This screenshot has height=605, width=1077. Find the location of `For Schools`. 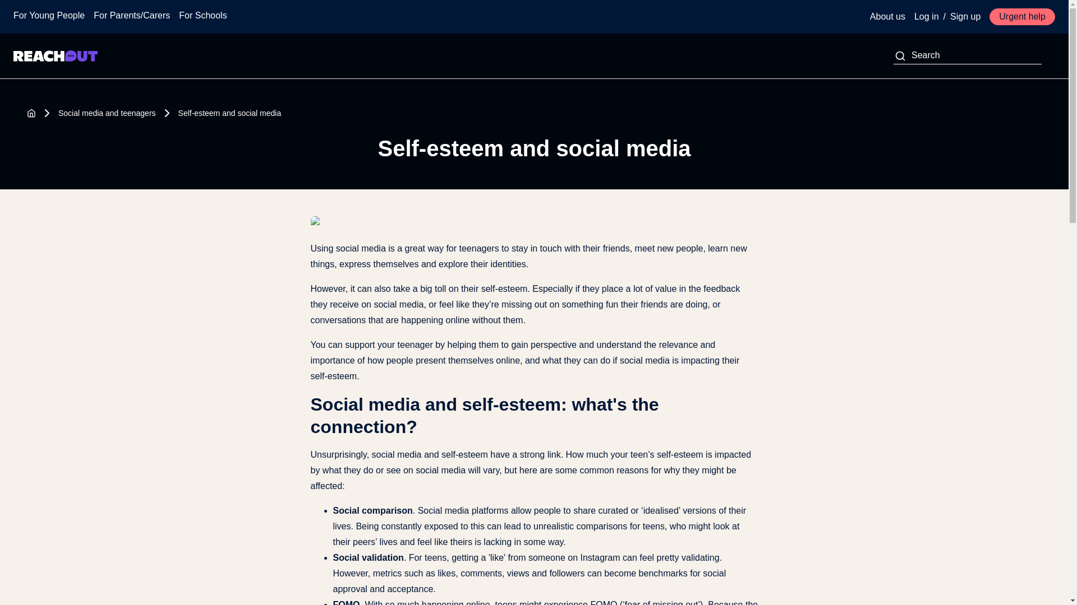

For Schools is located at coordinates (202, 16).